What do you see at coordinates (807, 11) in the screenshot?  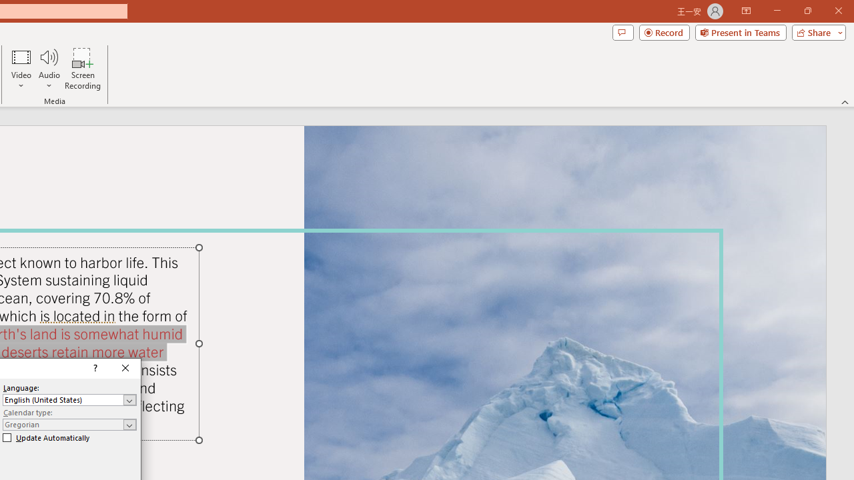 I see `Restore Down` at bounding box center [807, 11].